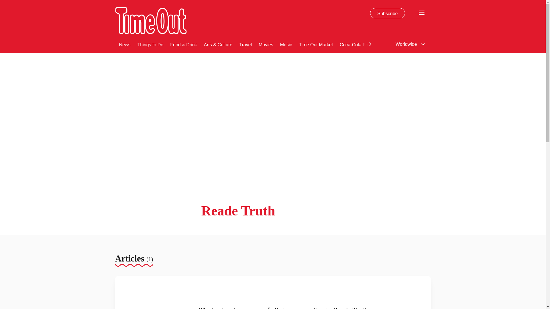  I want to click on Subscribe, so click(387, 13).